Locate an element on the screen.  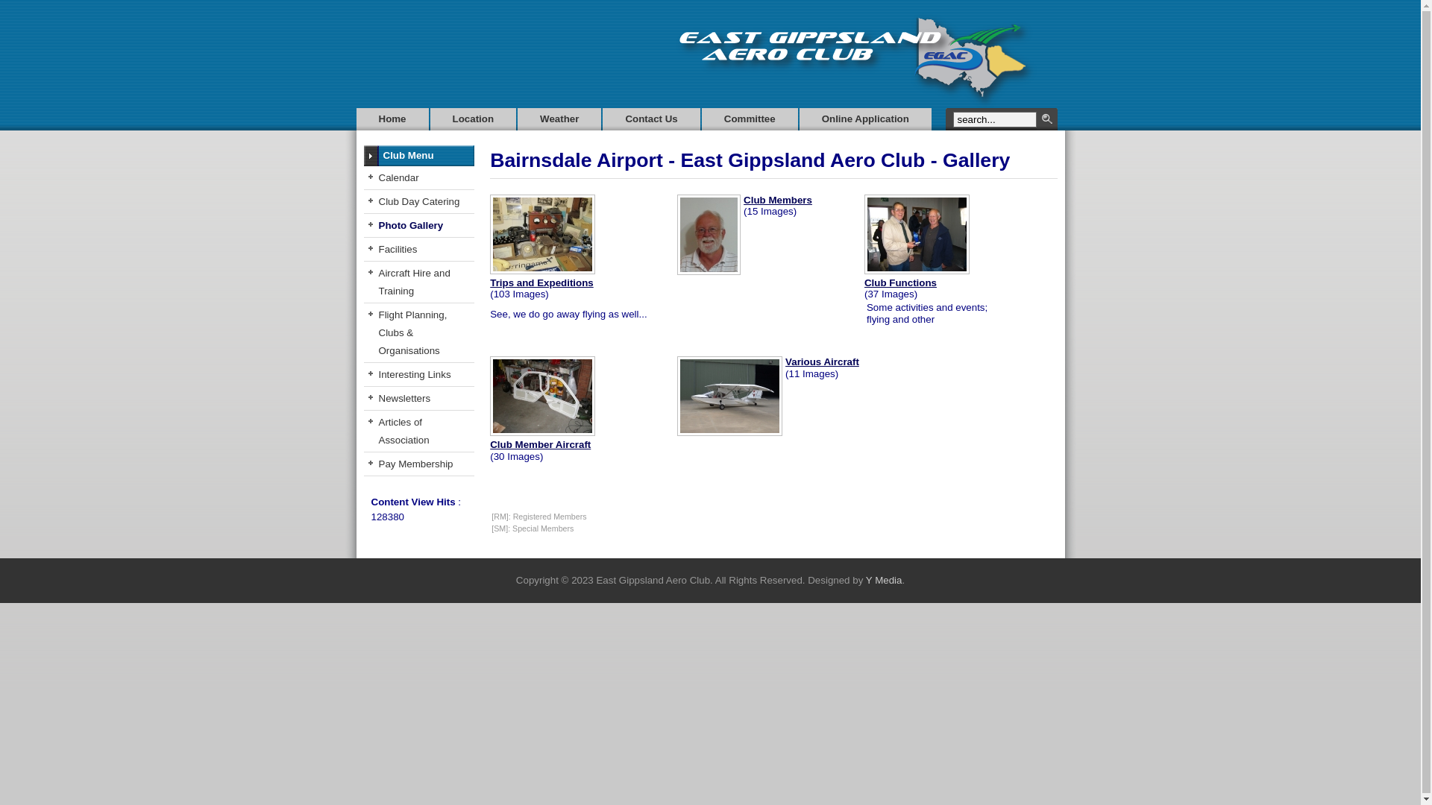
Online Application is located at coordinates (865, 119).